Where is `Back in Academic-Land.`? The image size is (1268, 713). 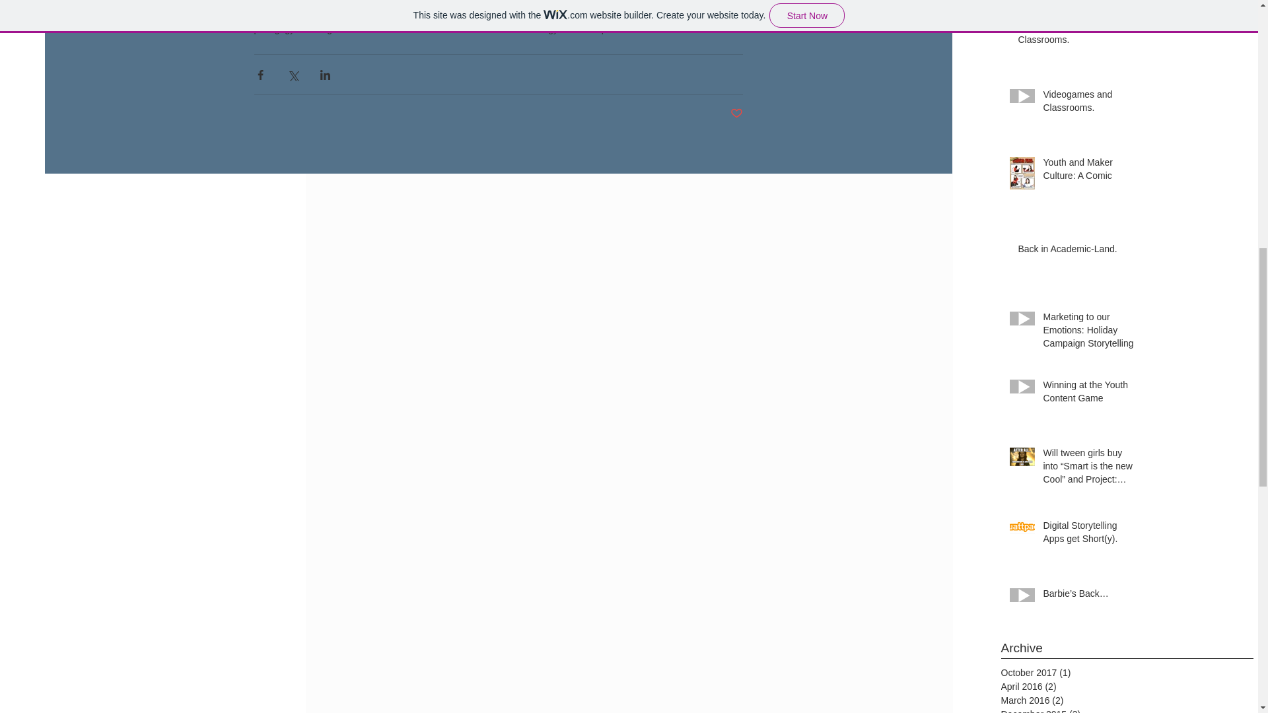
Back in Academic-Land. is located at coordinates (1078, 252).